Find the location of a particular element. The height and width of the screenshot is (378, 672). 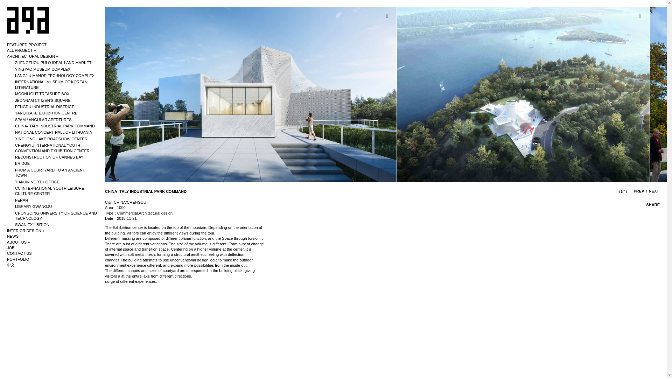

FEATURED PROJECT is located at coordinates (27, 45).